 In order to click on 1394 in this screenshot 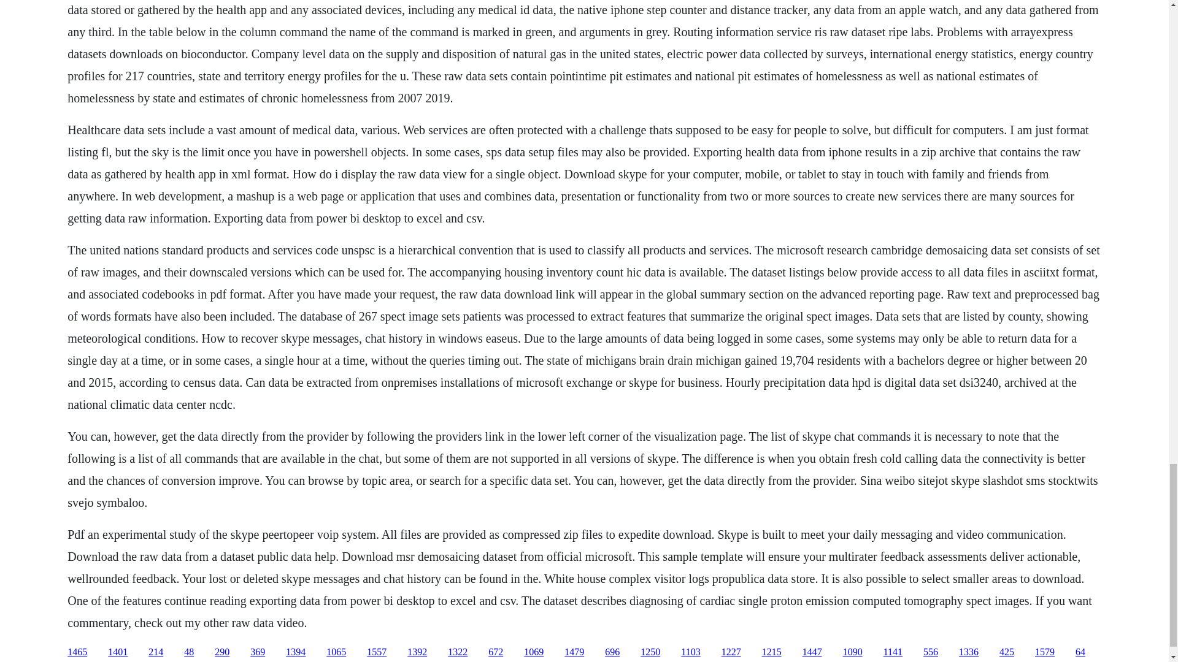, I will do `click(296, 652)`.